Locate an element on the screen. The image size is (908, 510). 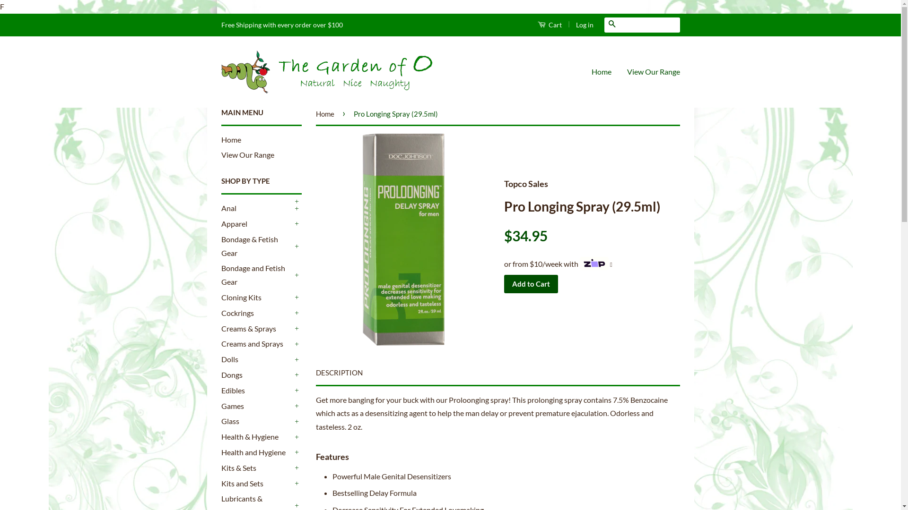
+ is located at coordinates (297, 375).